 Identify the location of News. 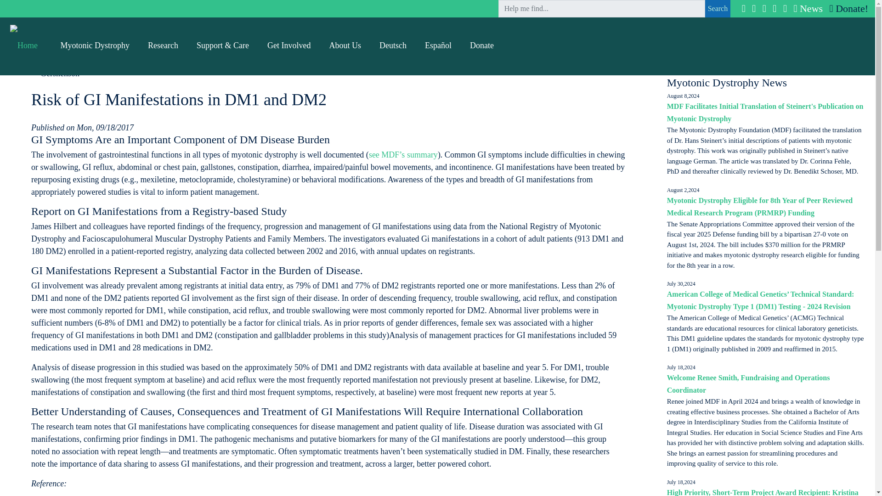
(807, 8).